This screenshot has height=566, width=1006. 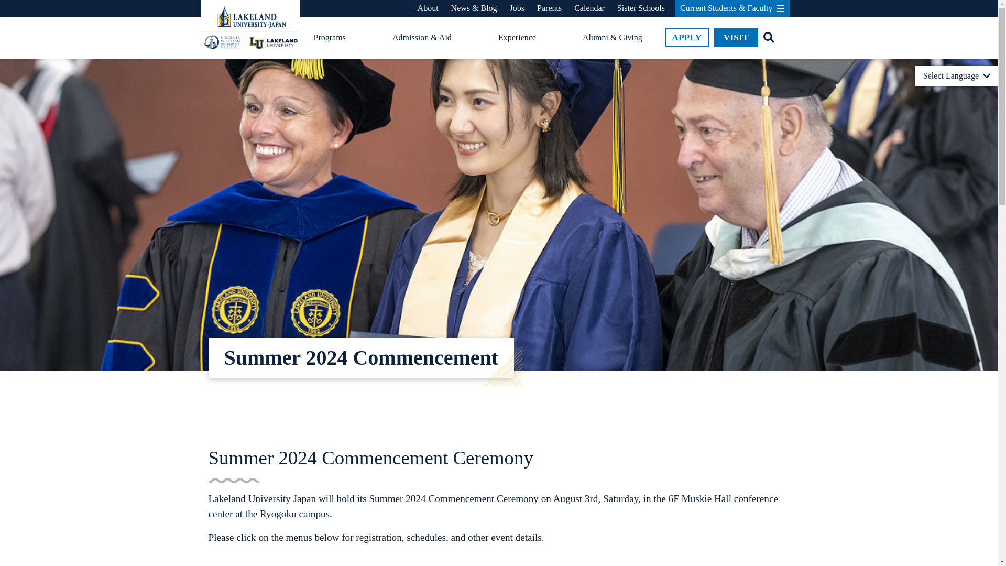 I want to click on Parents, so click(x=549, y=8).